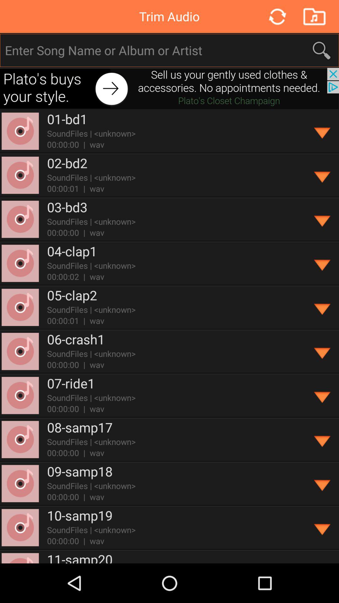 This screenshot has width=339, height=603. I want to click on go to search, so click(169, 50).